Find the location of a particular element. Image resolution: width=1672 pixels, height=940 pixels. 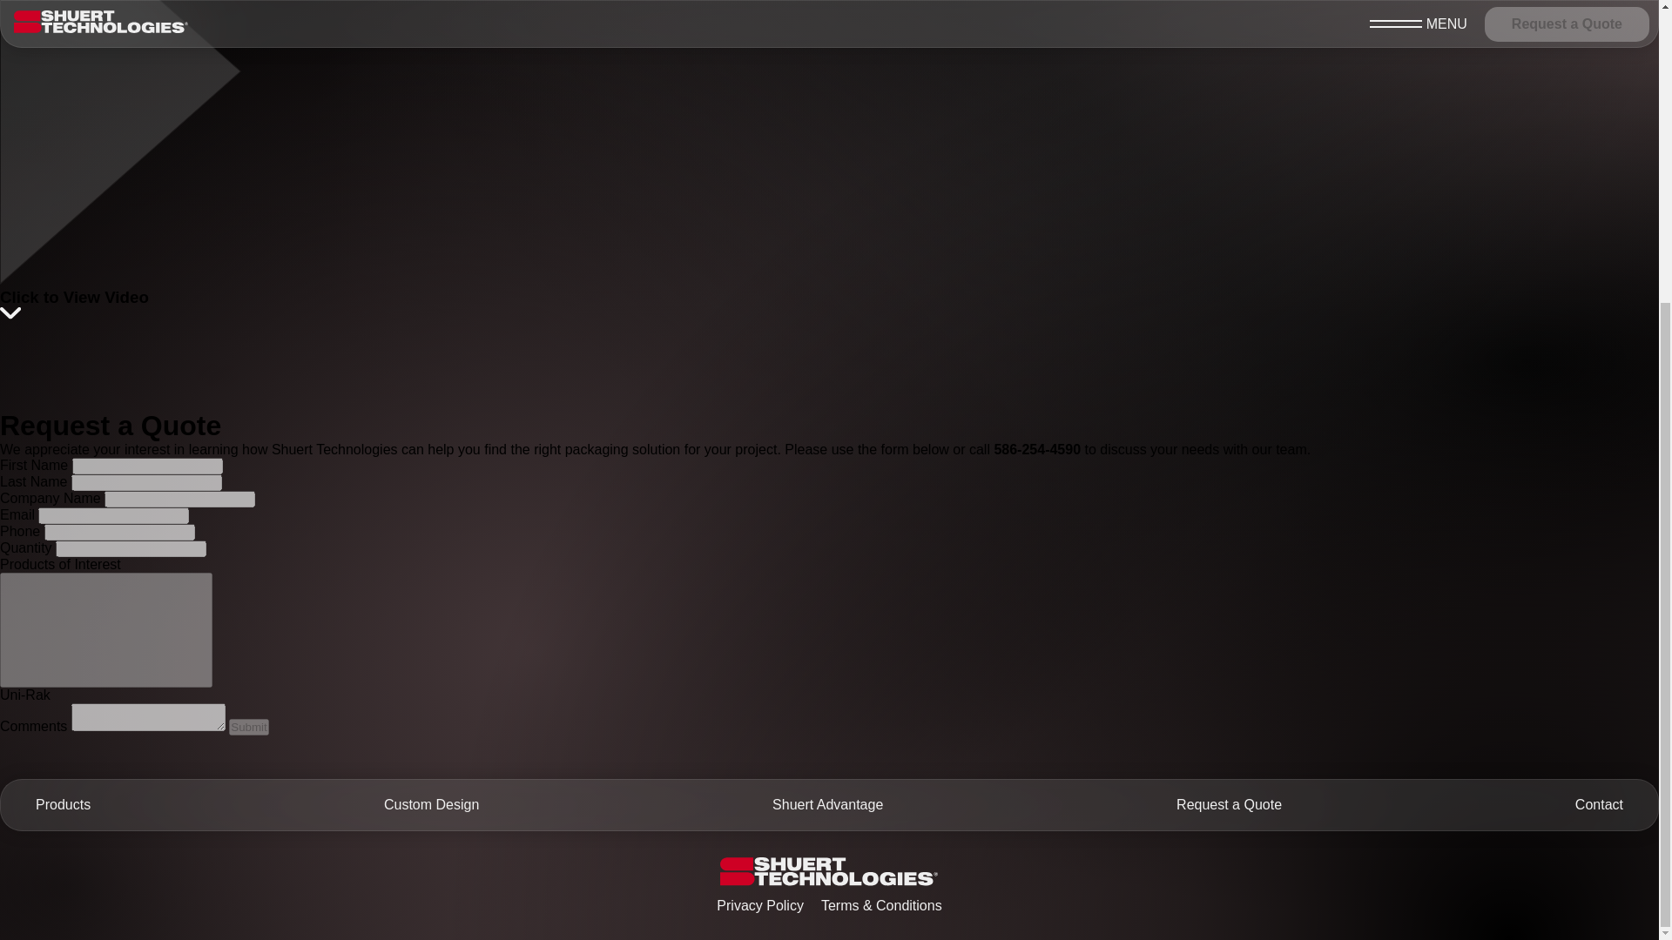

Contact is located at coordinates (1599, 804).